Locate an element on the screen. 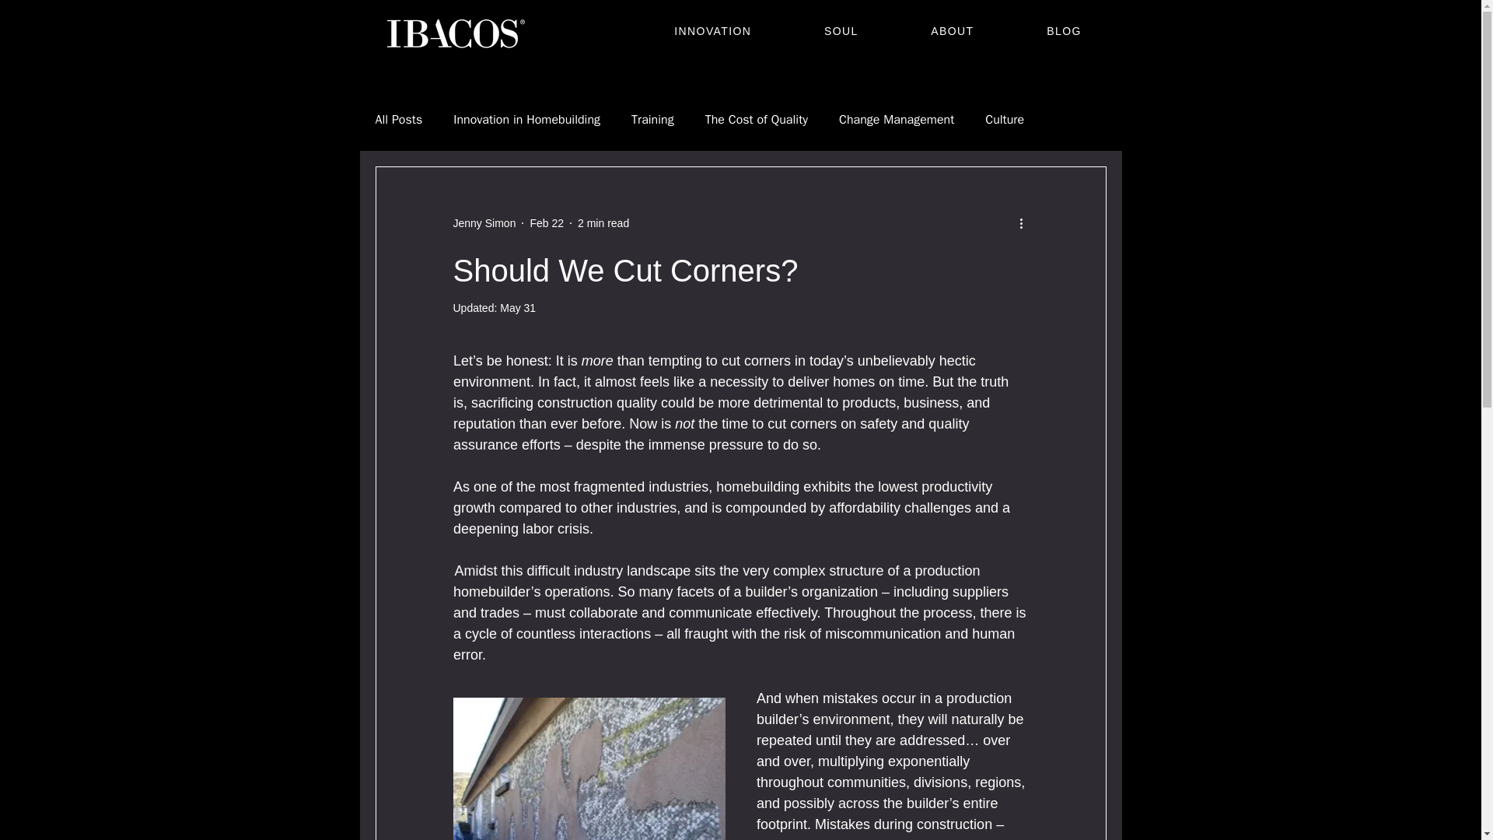  Training is located at coordinates (653, 120).